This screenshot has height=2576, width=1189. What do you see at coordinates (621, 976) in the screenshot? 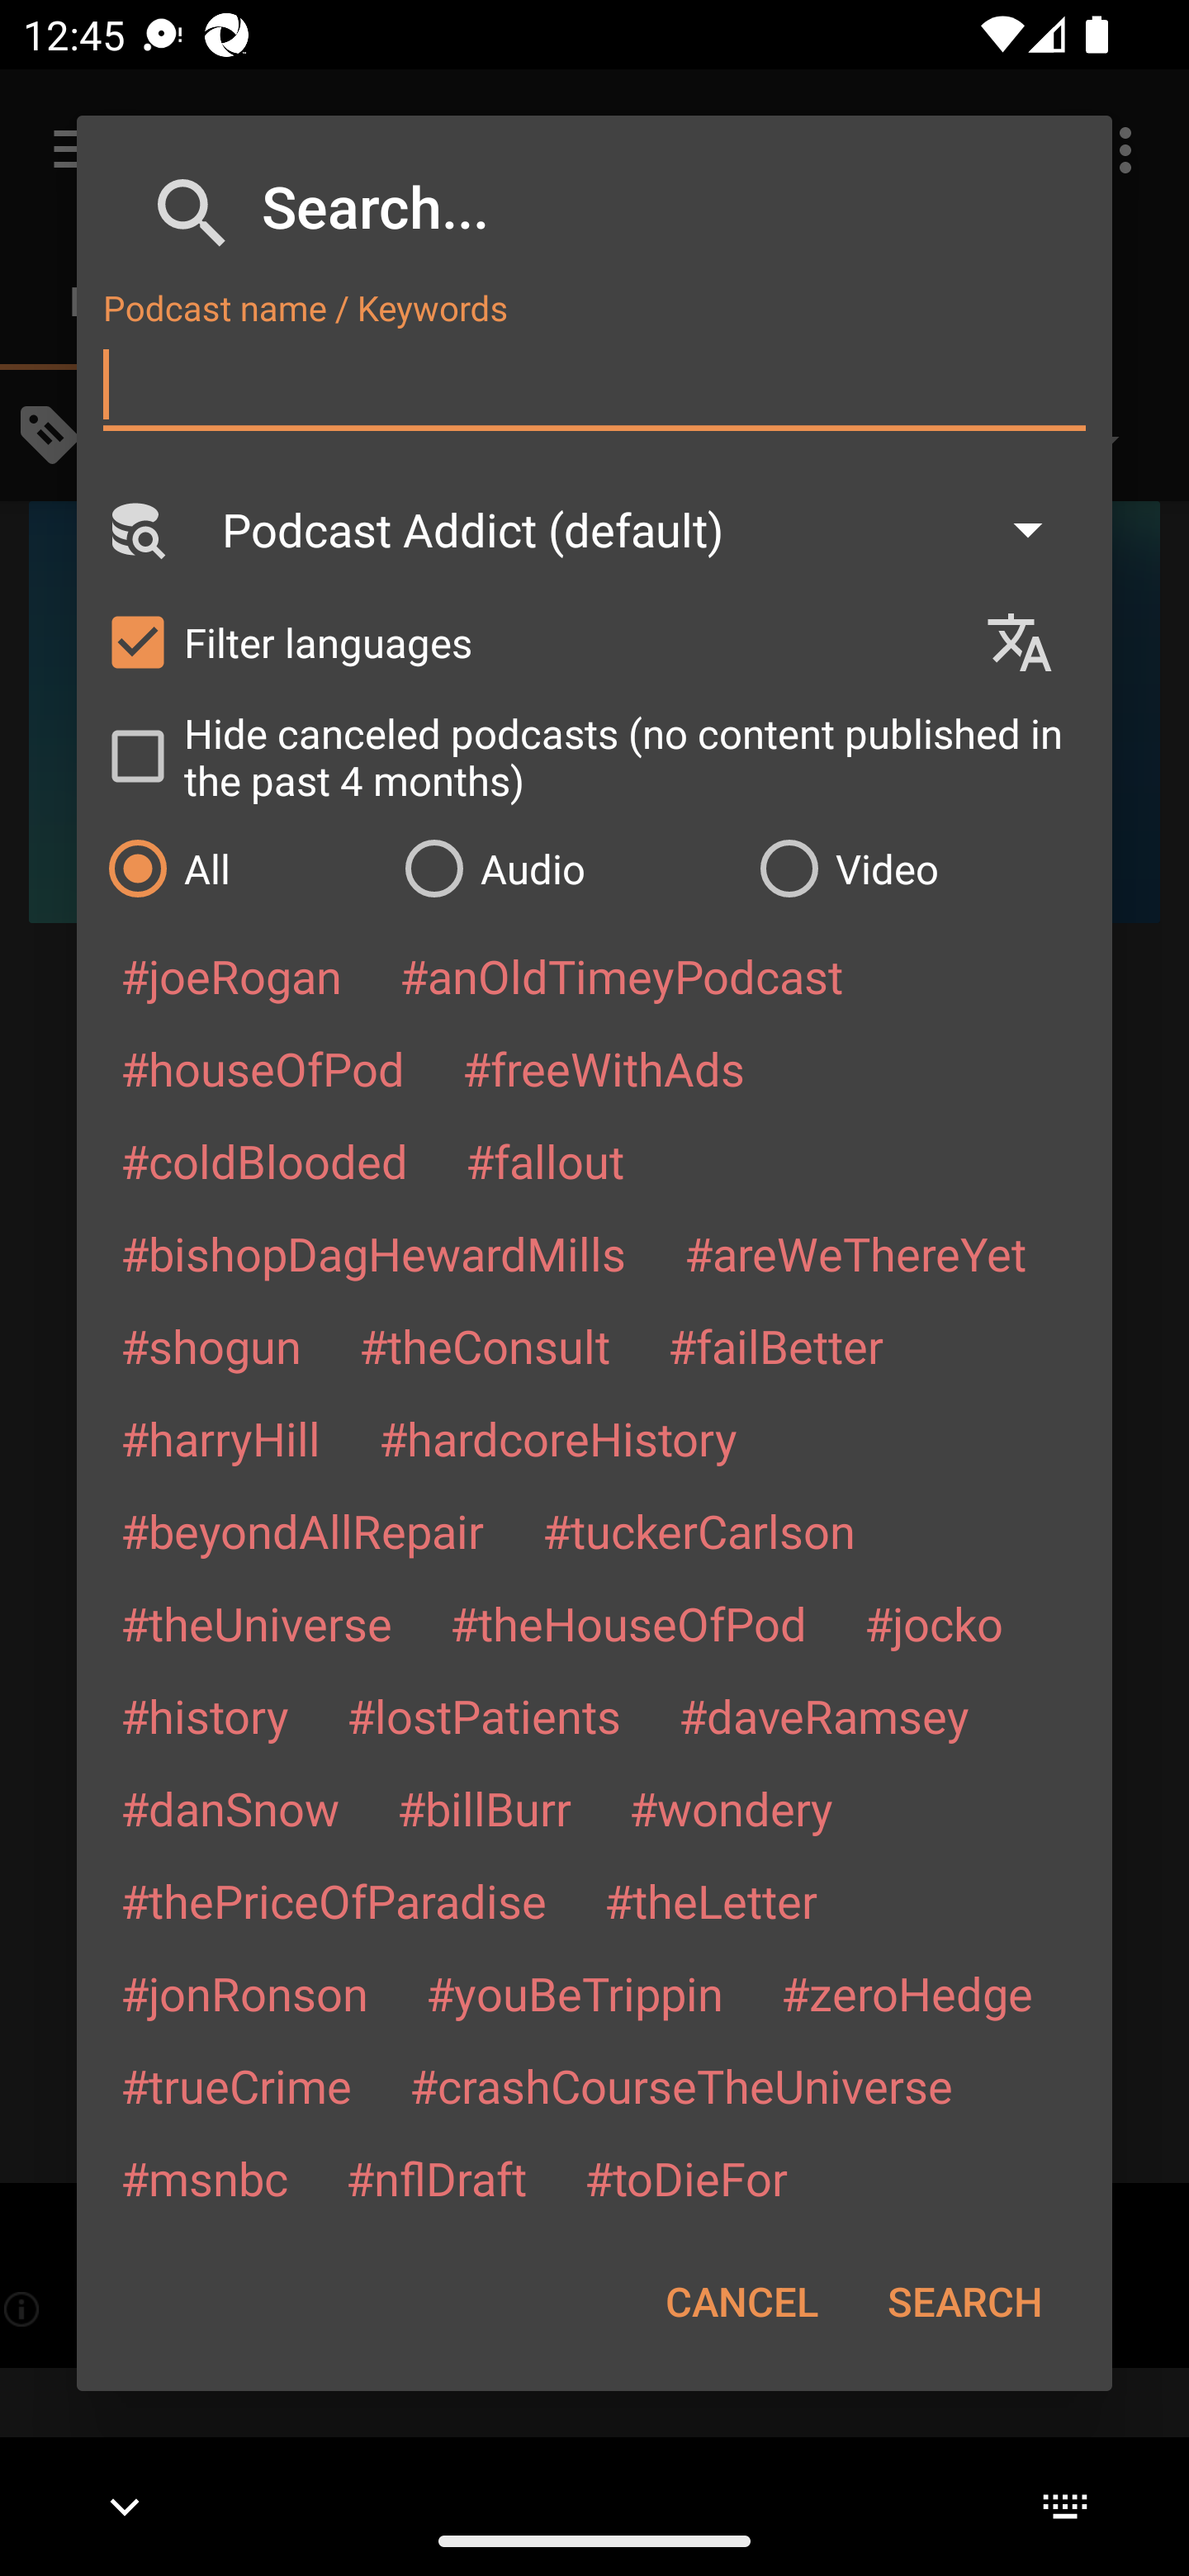
I see `#anOldTimeyPodcast` at bounding box center [621, 976].